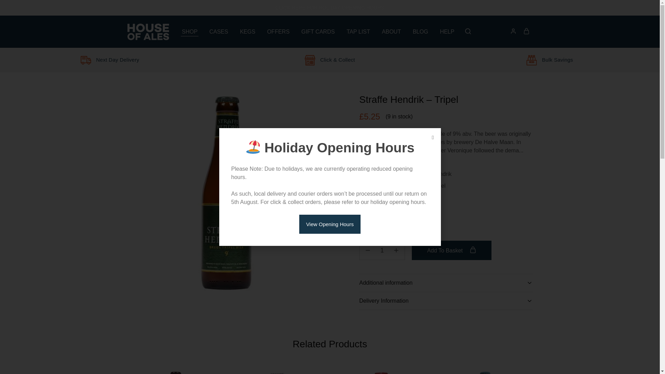  I want to click on SHOP, so click(189, 31).